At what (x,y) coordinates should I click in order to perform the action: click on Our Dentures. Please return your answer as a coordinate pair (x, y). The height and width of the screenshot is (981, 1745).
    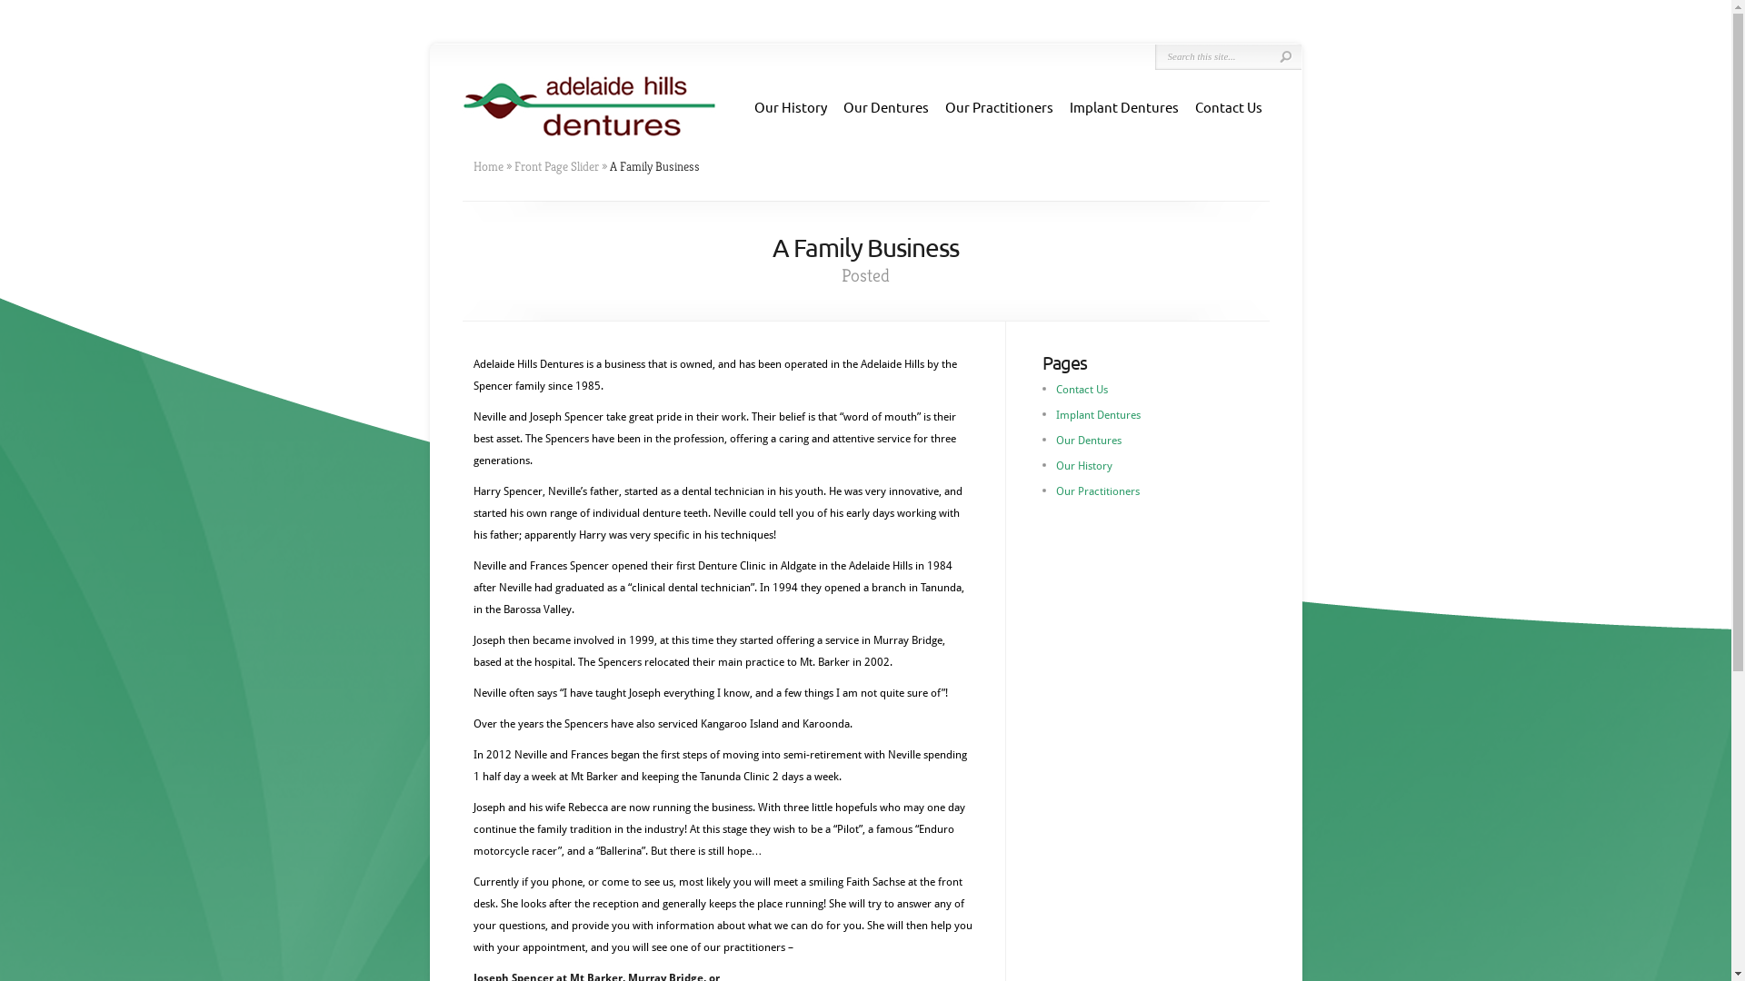
    Looking at the image, I should click on (1089, 441).